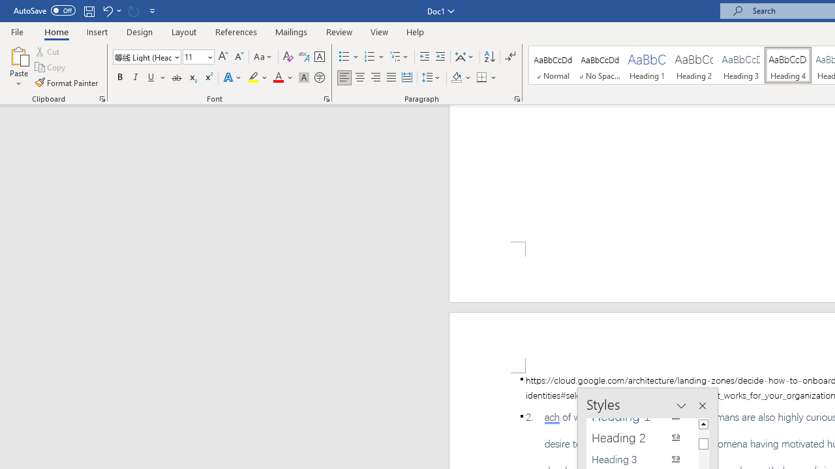 The image size is (835, 469). Describe the element at coordinates (18, 66) in the screenshot. I see `Paste` at that location.